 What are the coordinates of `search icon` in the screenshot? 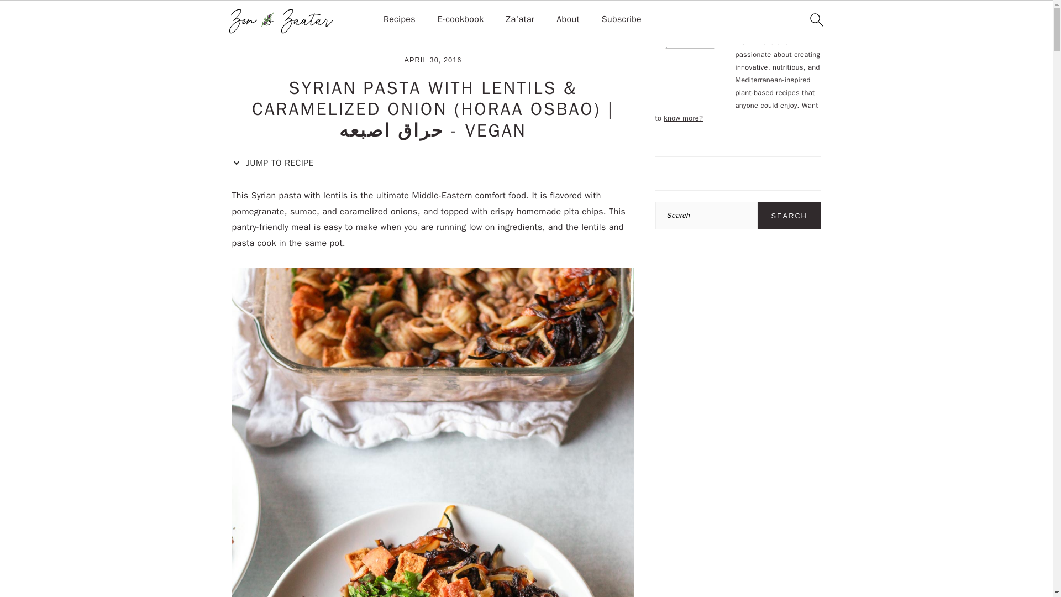 It's located at (816, 19).